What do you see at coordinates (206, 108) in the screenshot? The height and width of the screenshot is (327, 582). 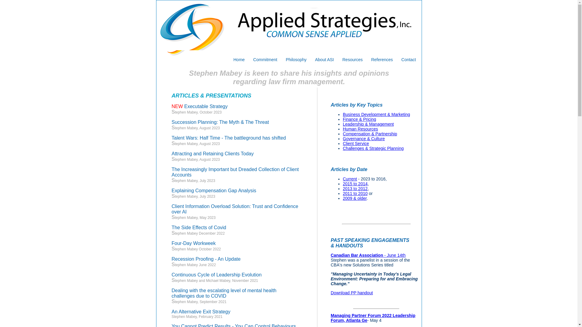 I see `Executable Strategy` at bounding box center [206, 108].